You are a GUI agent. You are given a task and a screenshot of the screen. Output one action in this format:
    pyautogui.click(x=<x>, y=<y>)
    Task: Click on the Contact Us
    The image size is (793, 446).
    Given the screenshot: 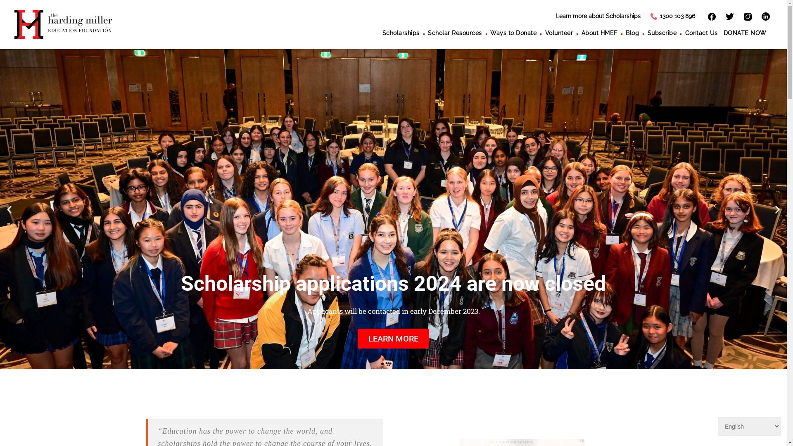 What is the action you would take?
    pyautogui.click(x=705, y=32)
    